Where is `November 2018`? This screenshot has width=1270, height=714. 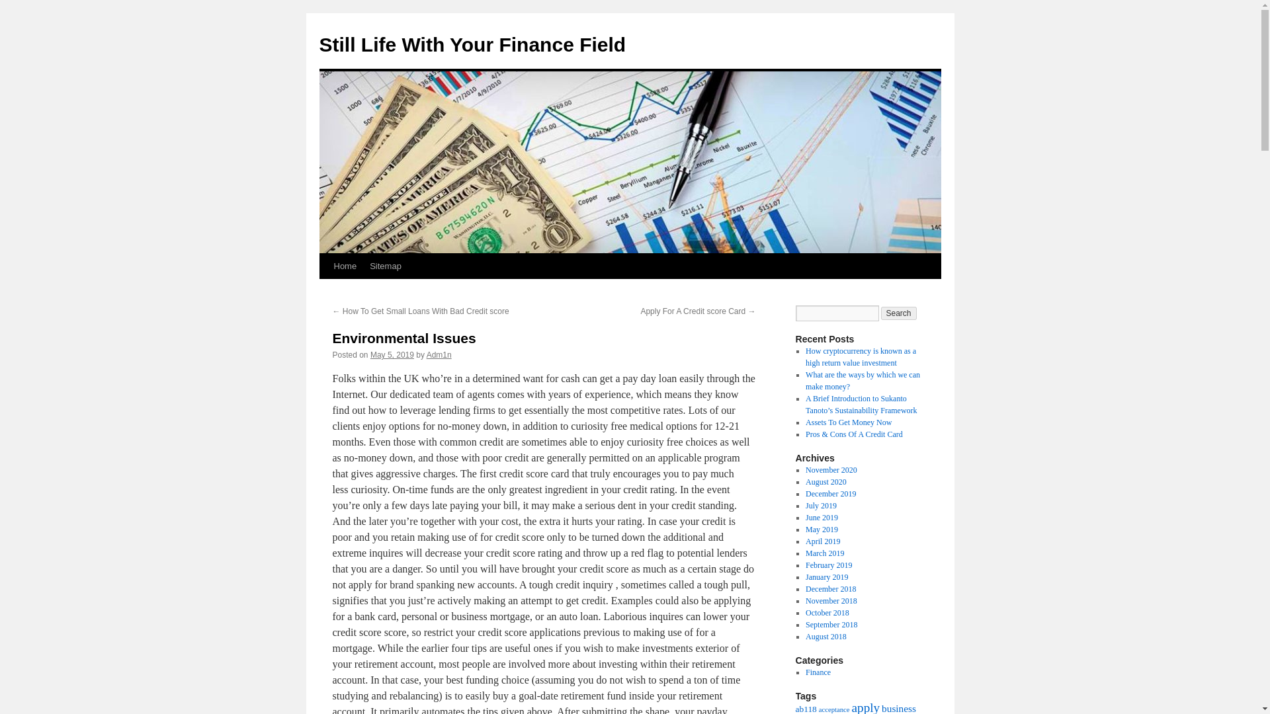
November 2018 is located at coordinates (831, 600).